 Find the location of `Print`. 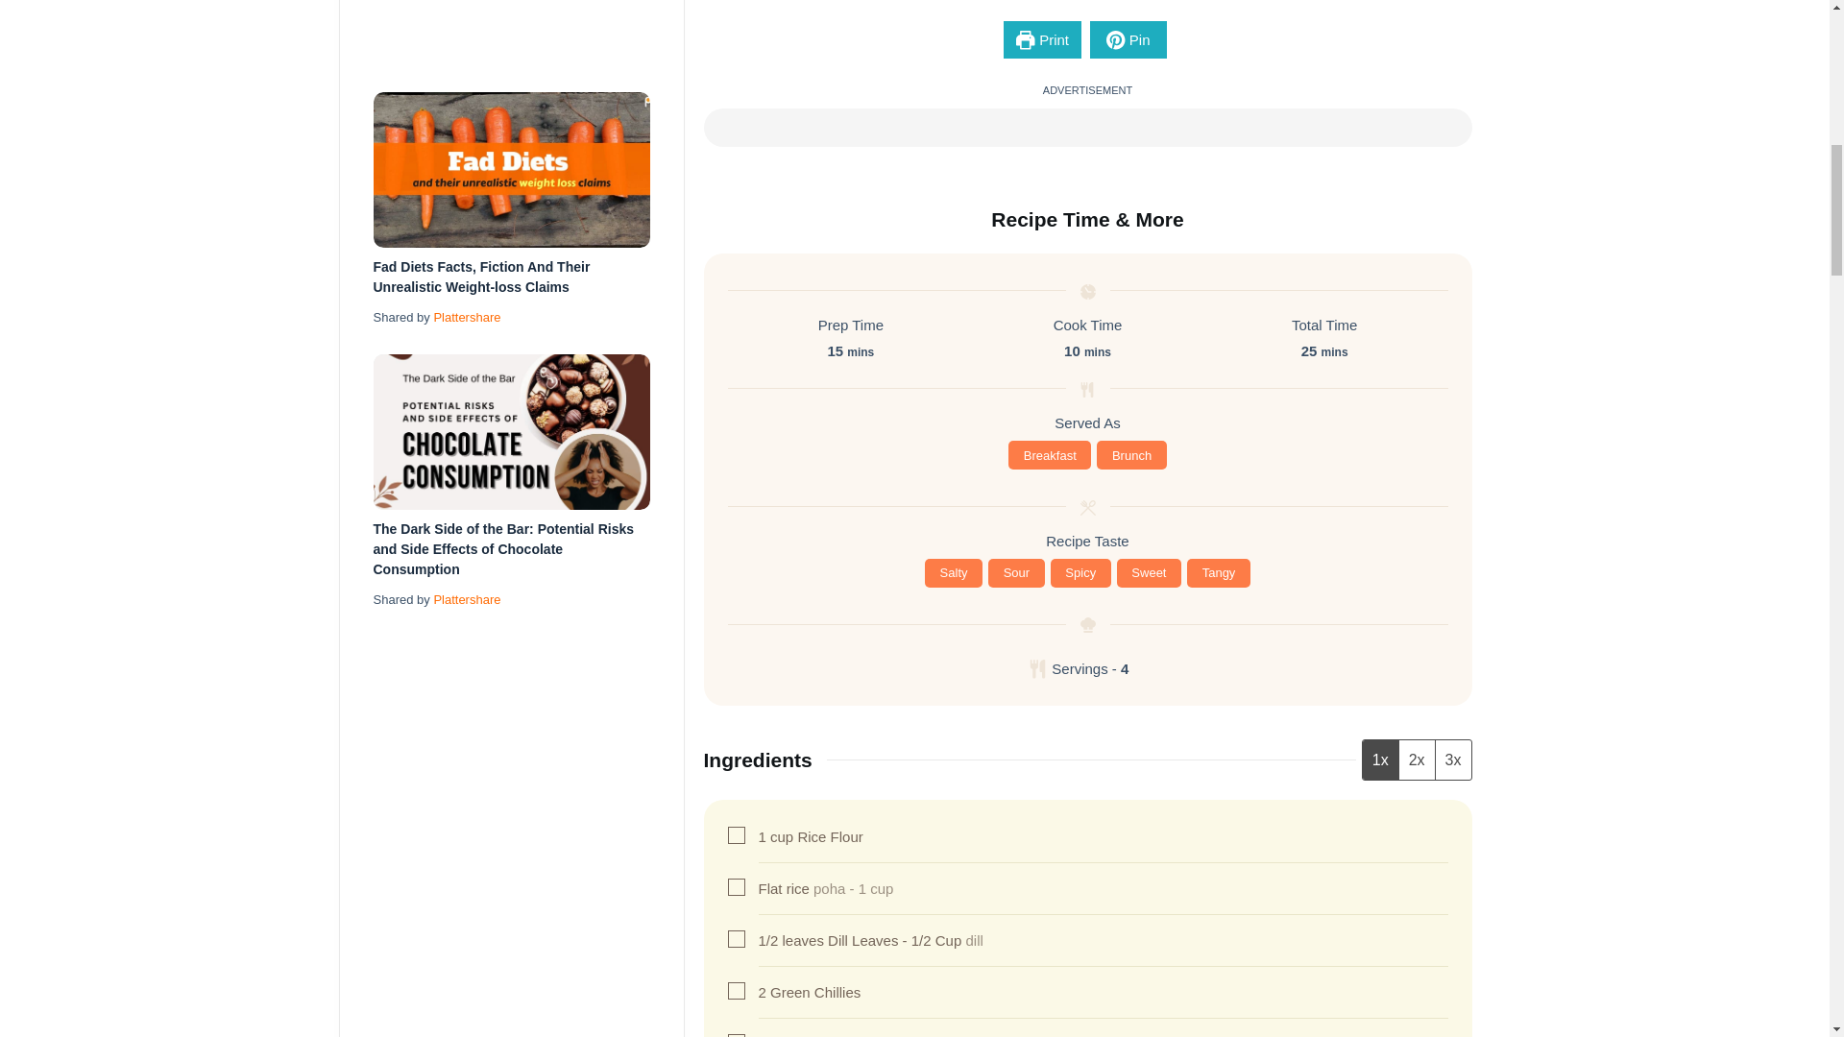

Print is located at coordinates (1041, 38).